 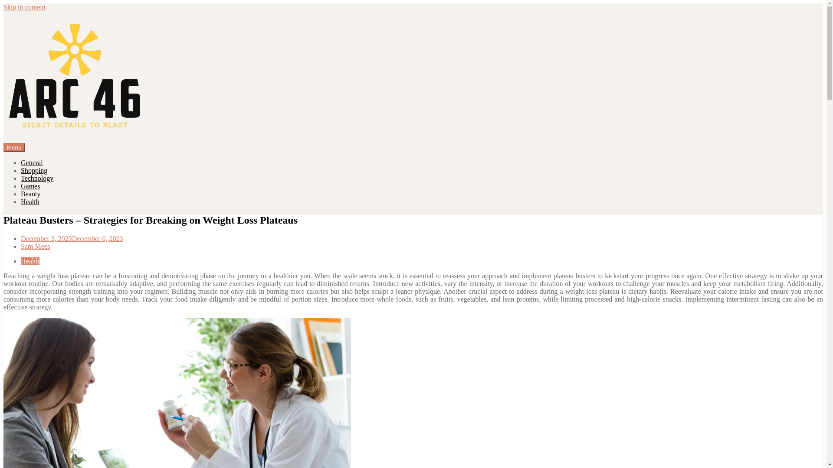 What do you see at coordinates (14, 147) in the screenshot?
I see `Menu` at bounding box center [14, 147].